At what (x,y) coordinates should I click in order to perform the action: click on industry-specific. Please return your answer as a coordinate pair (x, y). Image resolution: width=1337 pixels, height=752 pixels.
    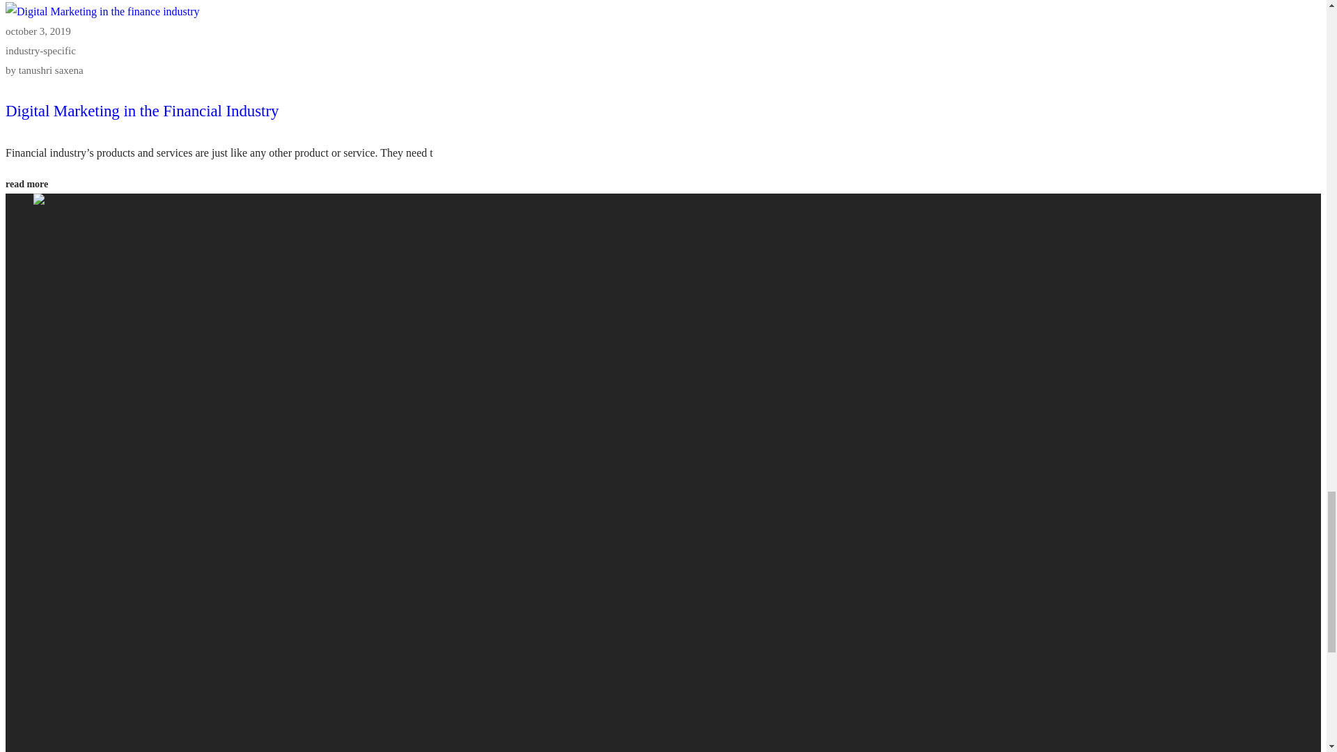
    Looking at the image, I should click on (40, 50).